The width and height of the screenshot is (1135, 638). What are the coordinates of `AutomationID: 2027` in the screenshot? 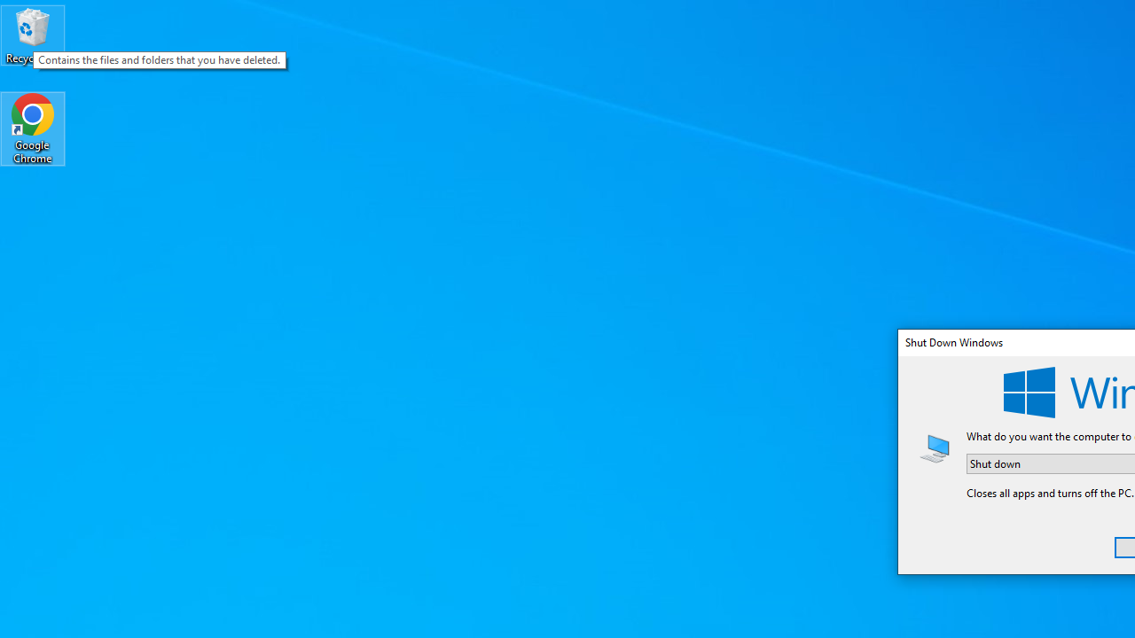 It's located at (935, 447).